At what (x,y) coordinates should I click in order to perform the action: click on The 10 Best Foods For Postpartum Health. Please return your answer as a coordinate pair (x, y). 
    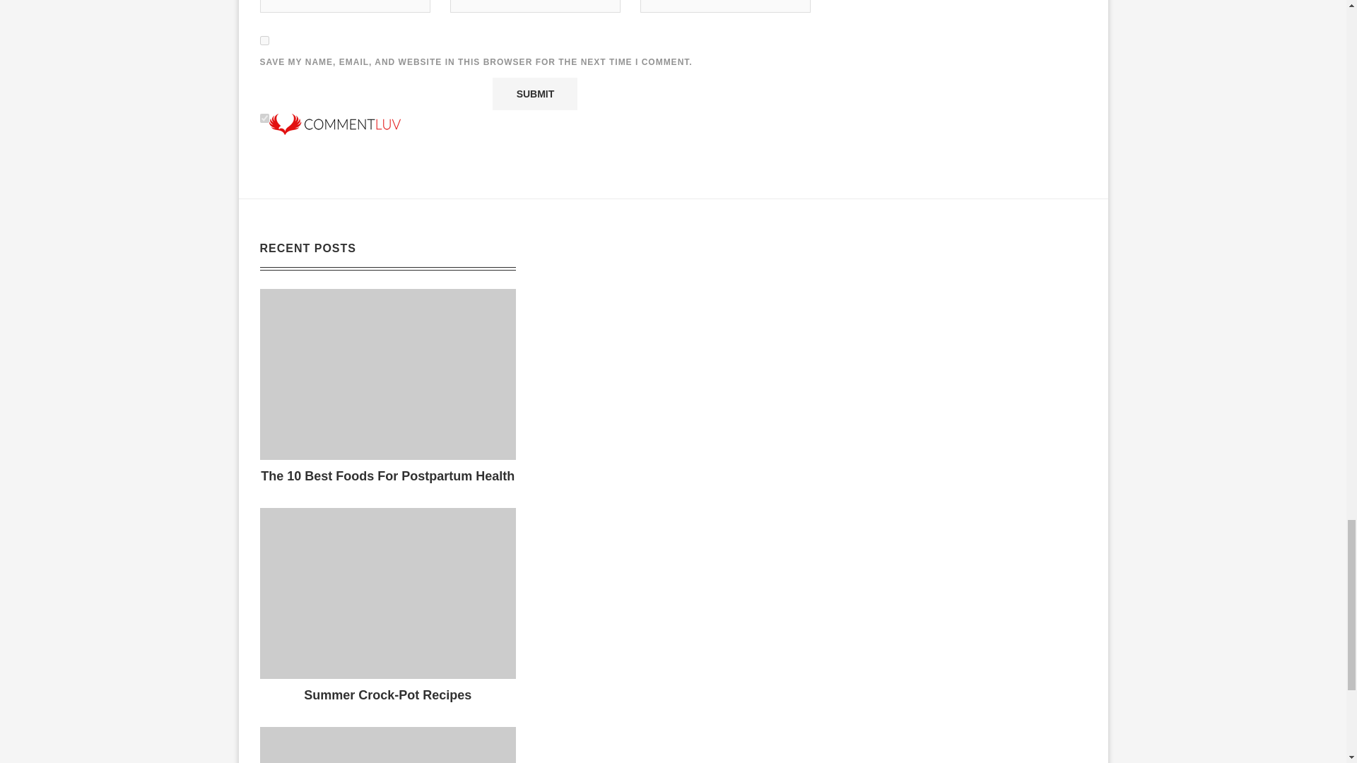
    Looking at the image, I should click on (389, 374).